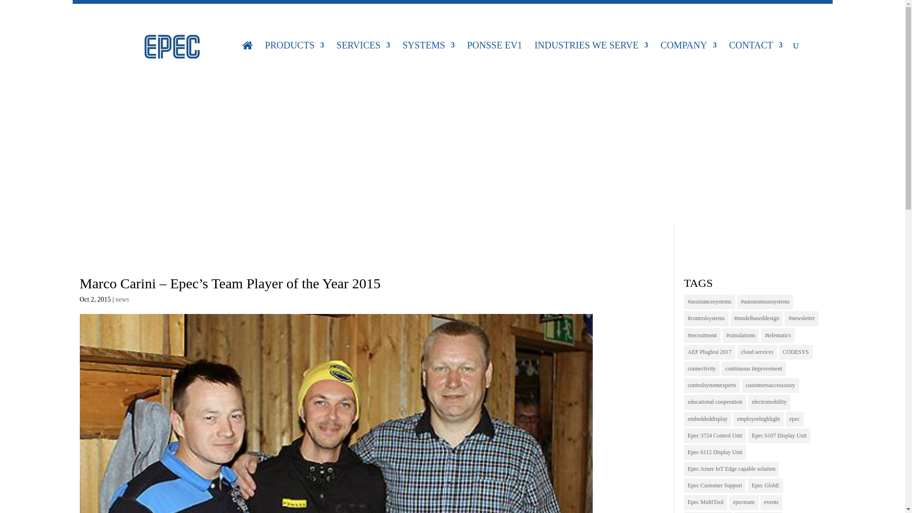 Image resolution: width=912 pixels, height=513 pixels. Describe the element at coordinates (247, 14) in the screenshot. I see `EXTRANET` at that location.